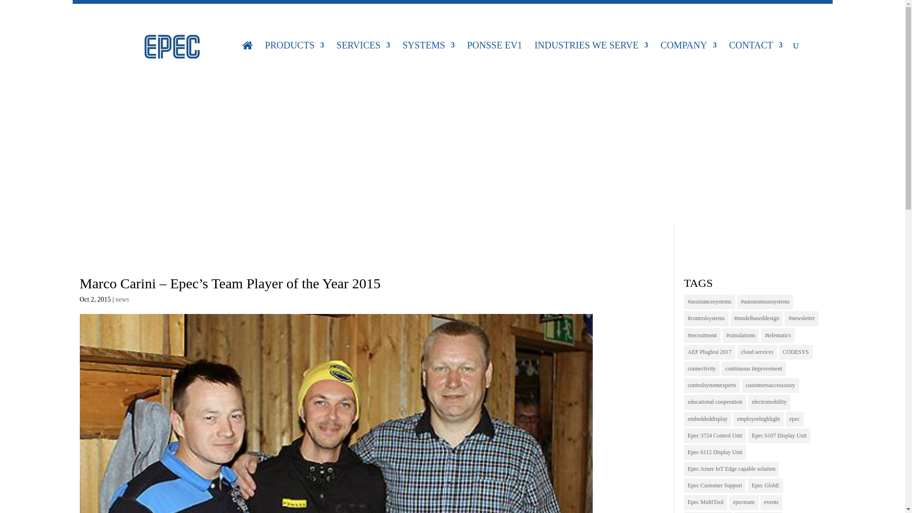 Image resolution: width=912 pixels, height=513 pixels. Describe the element at coordinates (247, 14) in the screenshot. I see `EXTRANET` at that location.